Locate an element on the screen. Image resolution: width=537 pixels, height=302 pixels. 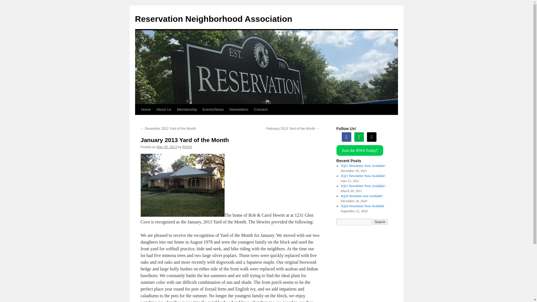
Search is located at coordinates (380, 222).